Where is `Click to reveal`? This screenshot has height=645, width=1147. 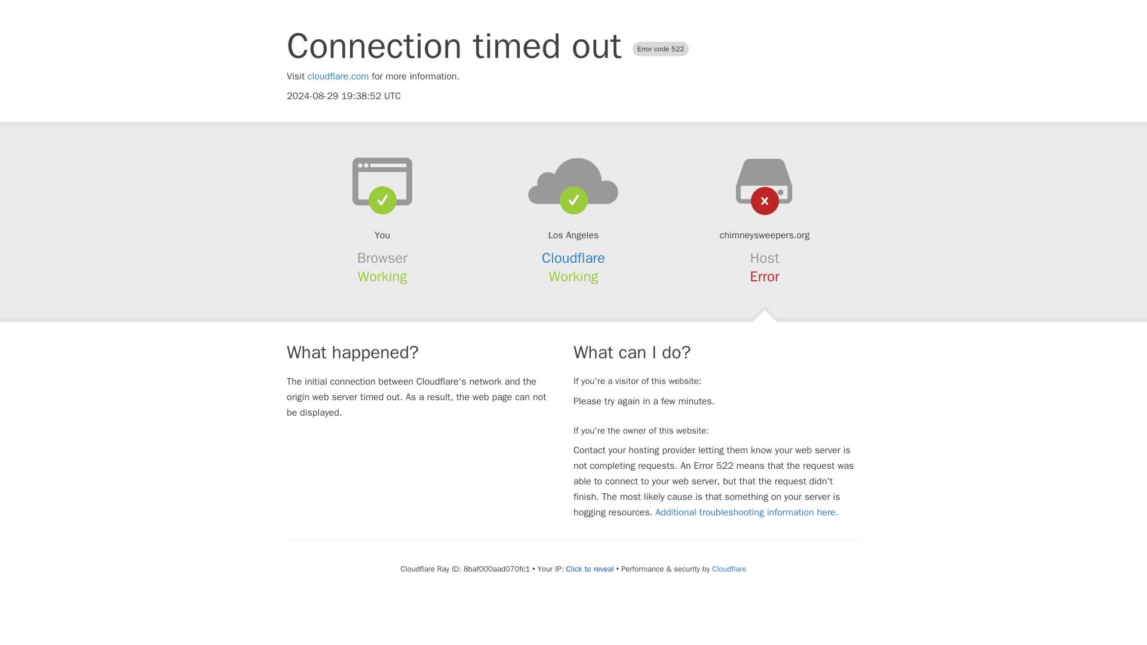 Click to reveal is located at coordinates (590, 569).